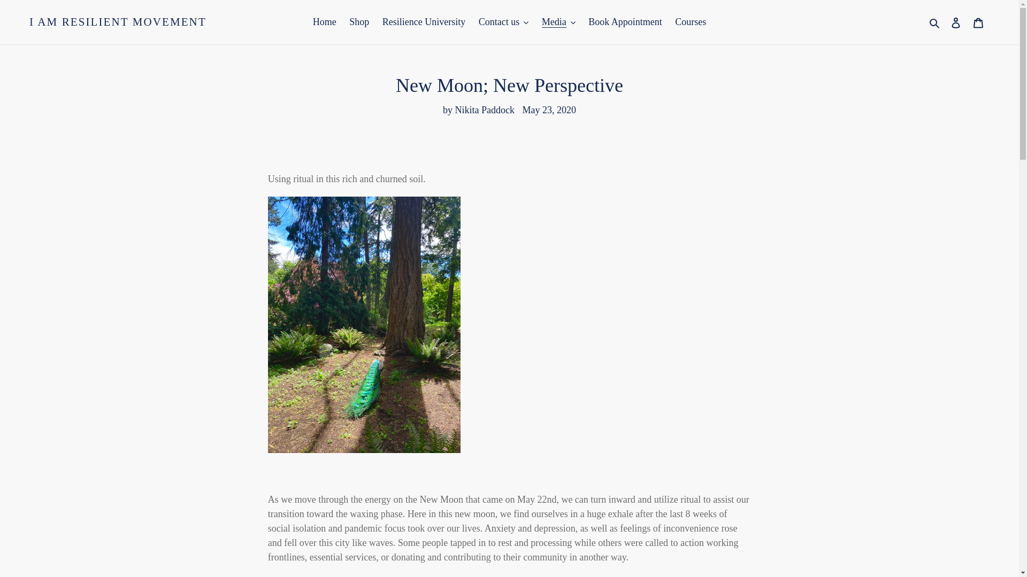  What do you see at coordinates (118, 22) in the screenshot?
I see `I AM RESILIENT MOVEMENT` at bounding box center [118, 22].